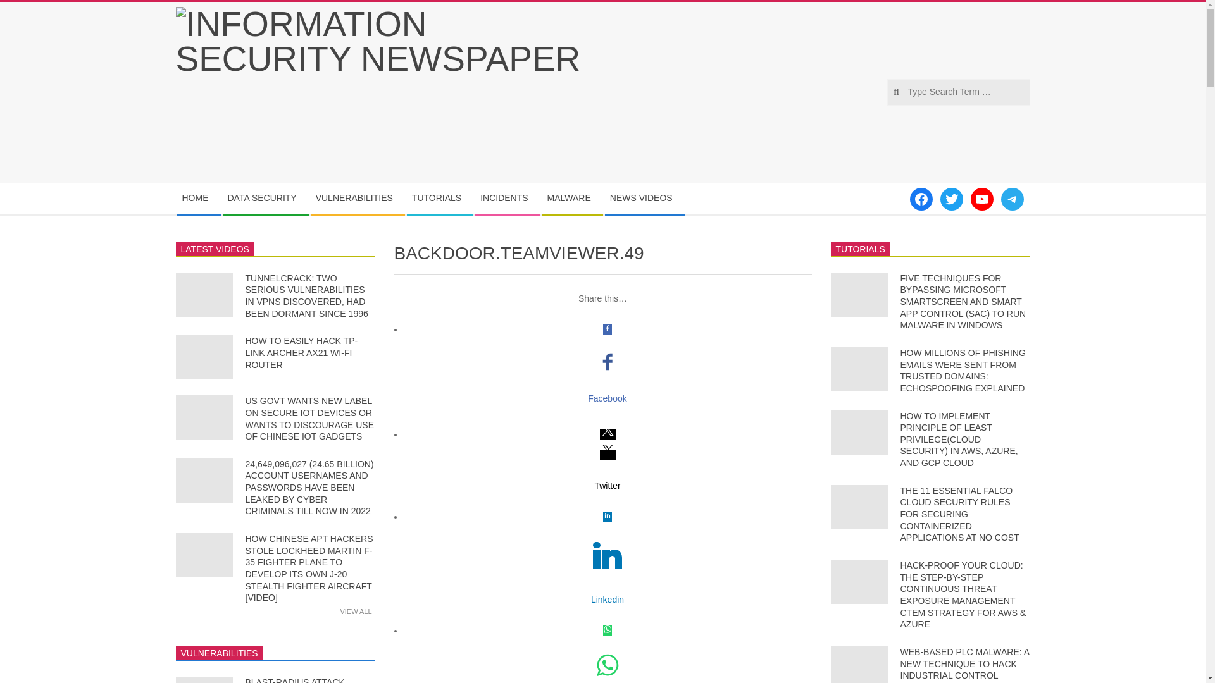 The width and height of the screenshot is (1215, 683). What do you see at coordinates (607, 398) in the screenshot?
I see `Facebook` at bounding box center [607, 398].